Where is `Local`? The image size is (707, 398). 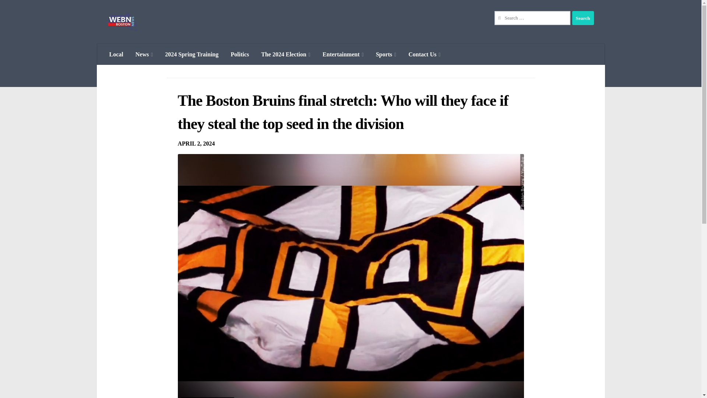 Local is located at coordinates (116, 55).